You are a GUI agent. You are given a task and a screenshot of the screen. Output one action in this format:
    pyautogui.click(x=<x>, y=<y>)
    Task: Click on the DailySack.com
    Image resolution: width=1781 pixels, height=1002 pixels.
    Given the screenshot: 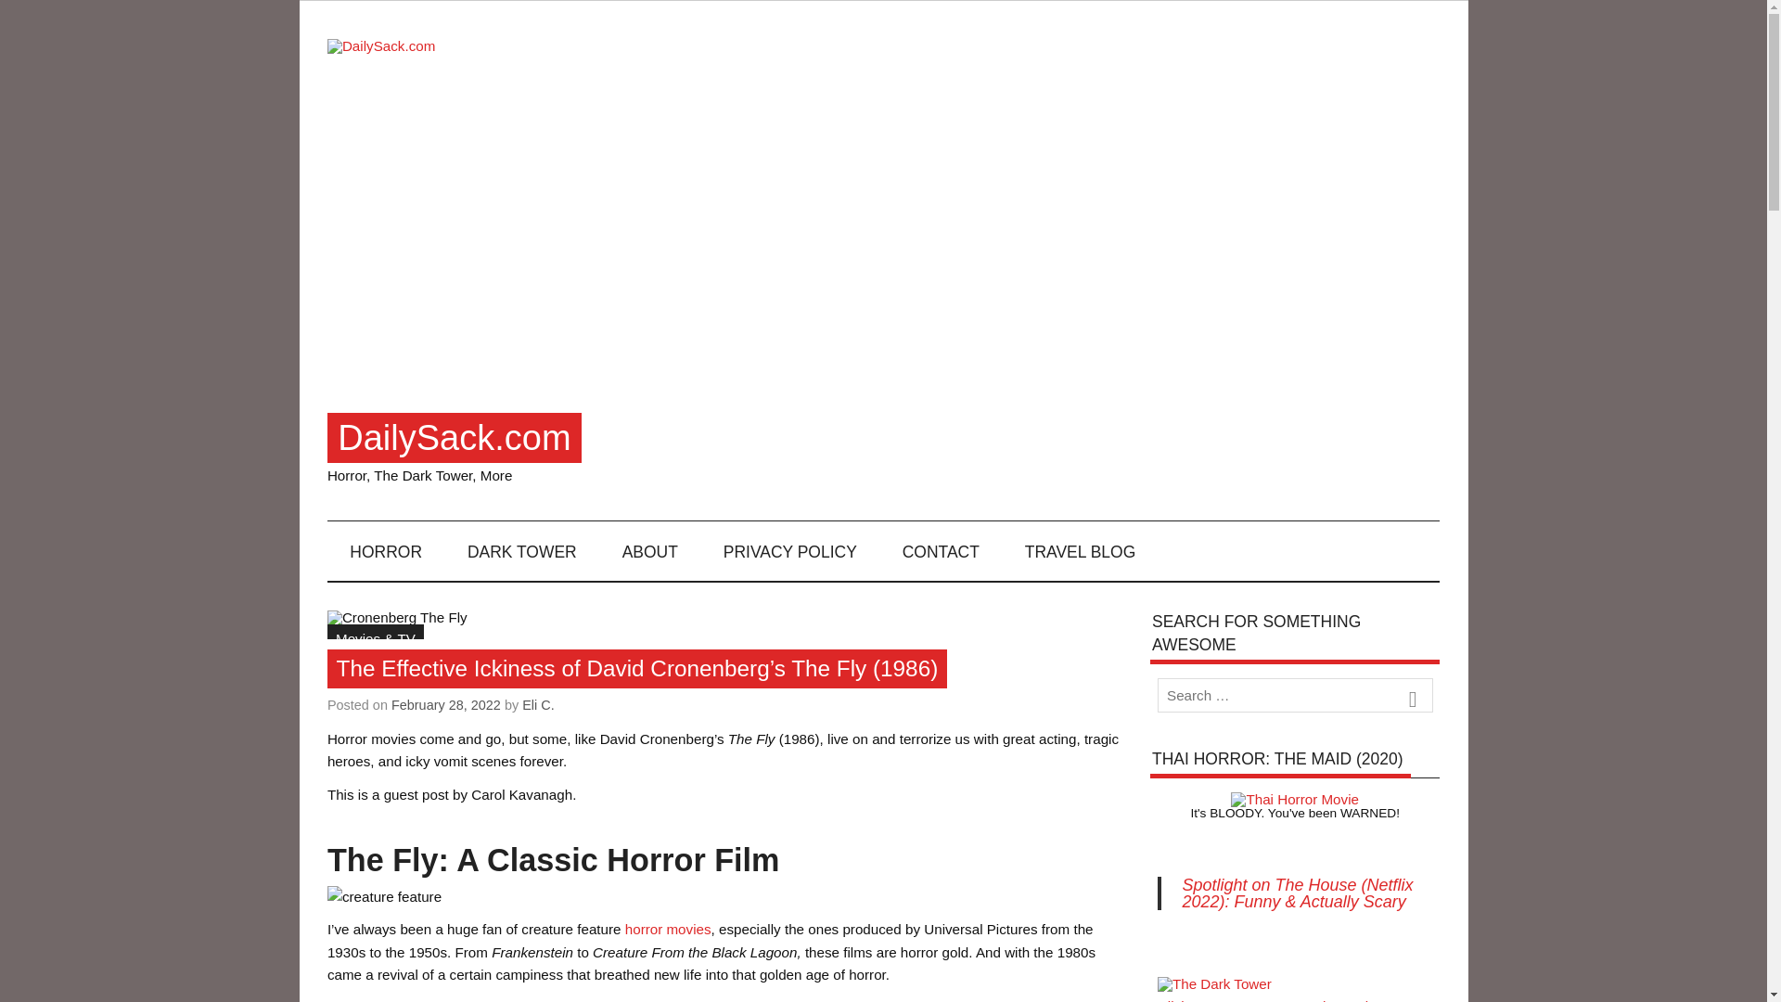 What is the action you would take?
    pyautogui.click(x=454, y=438)
    